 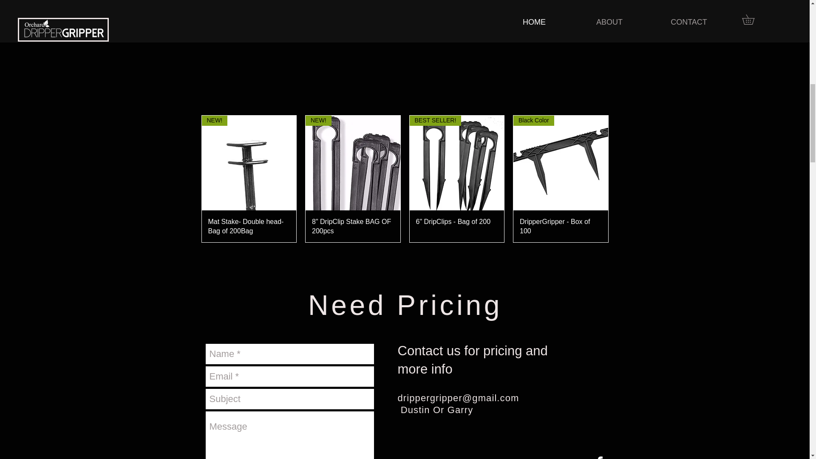 What do you see at coordinates (456, 226) in the screenshot?
I see `6" DripClips - Bag of 200` at bounding box center [456, 226].